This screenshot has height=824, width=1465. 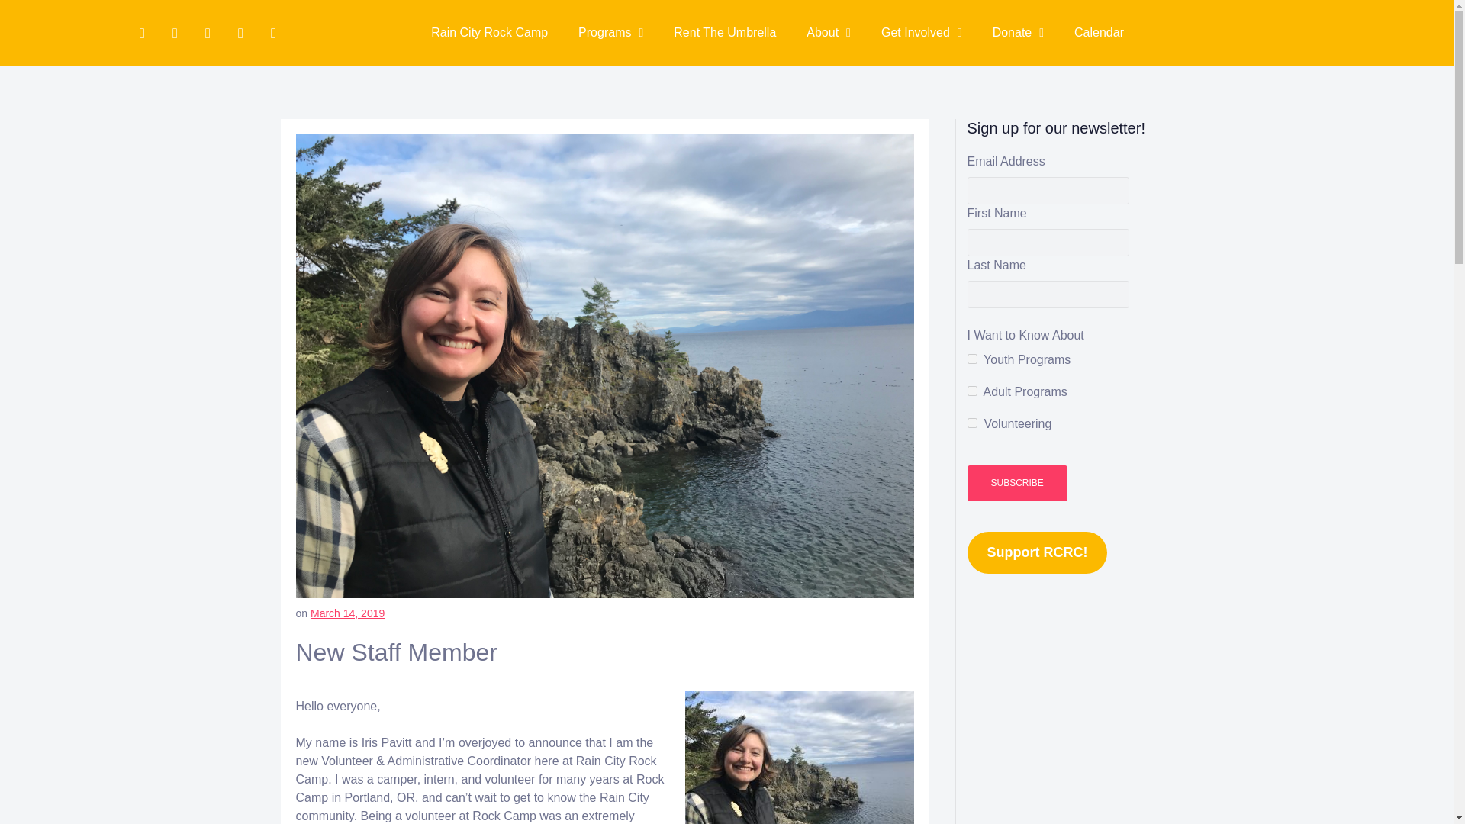 What do you see at coordinates (921, 32) in the screenshot?
I see `Get Involved` at bounding box center [921, 32].